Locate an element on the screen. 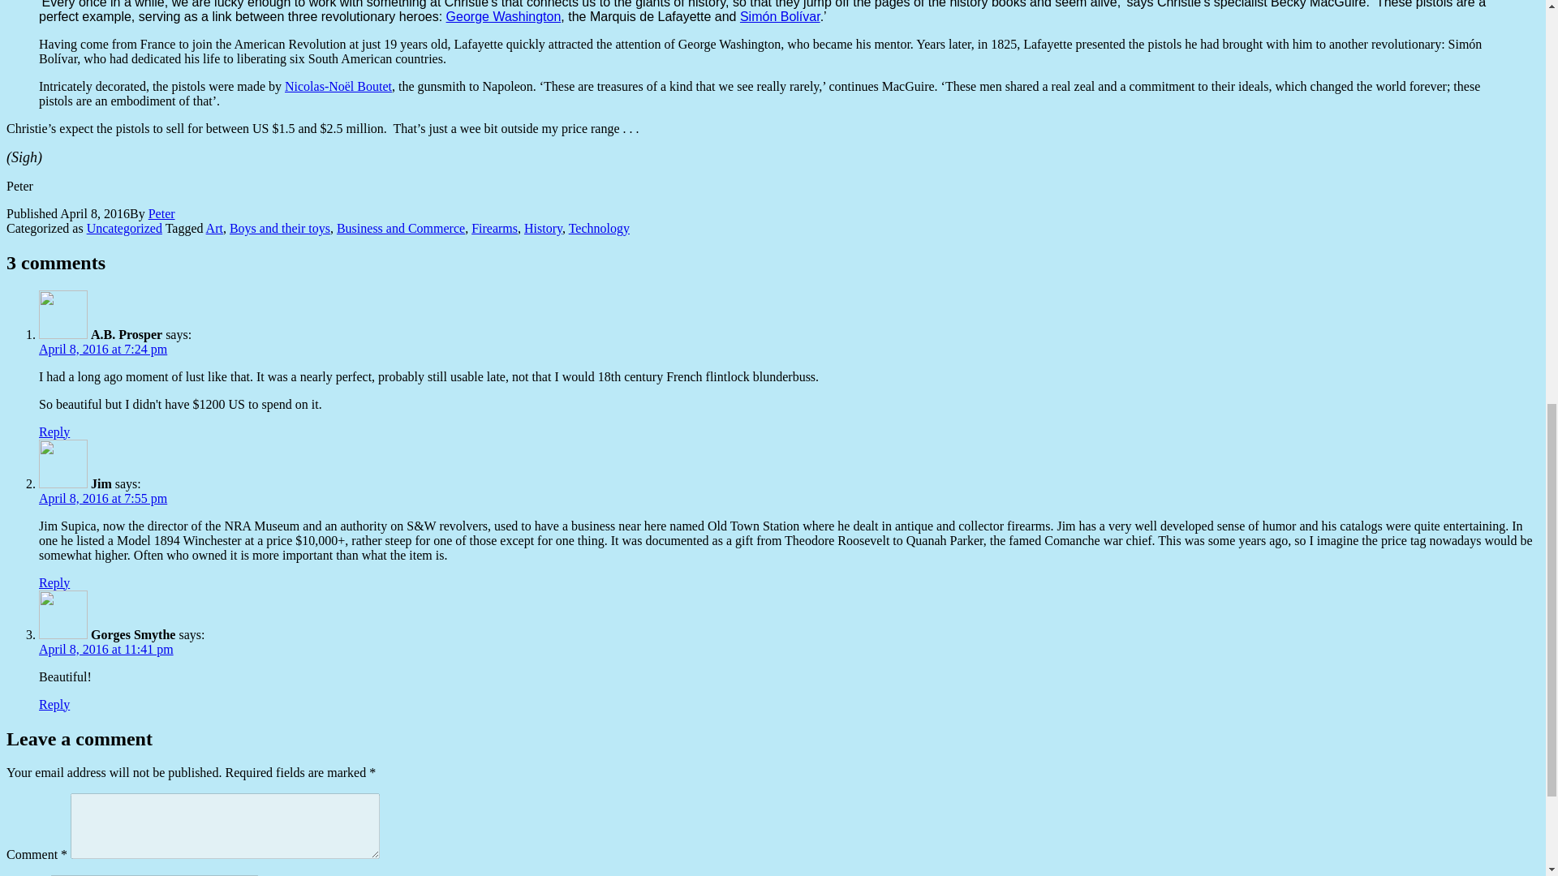 Image resolution: width=1558 pixels, height=876 pixels. George Washington is located at coordinates (503, 16).